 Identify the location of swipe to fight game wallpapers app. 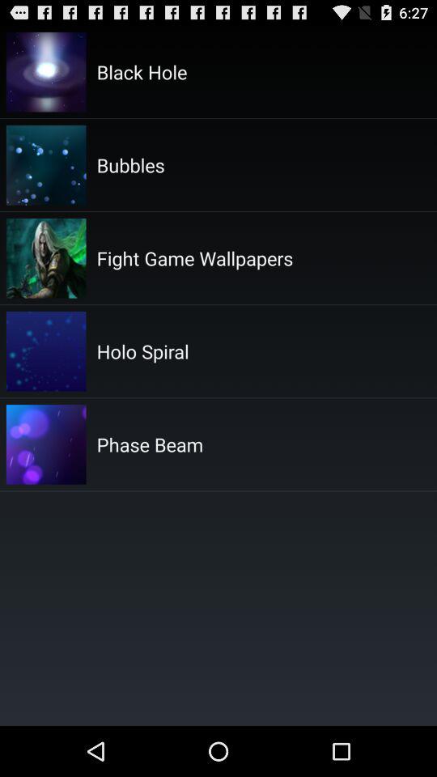
(194, 257).